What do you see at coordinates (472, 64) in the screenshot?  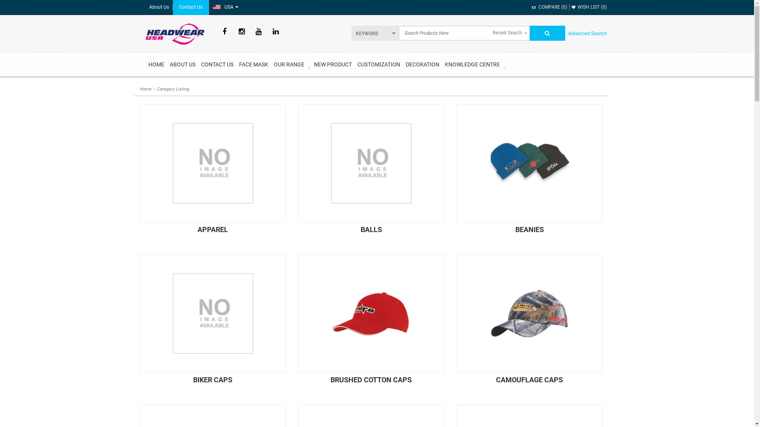 I see `KNOWLEDGE CENTRE` at bounding box center [472, 64].